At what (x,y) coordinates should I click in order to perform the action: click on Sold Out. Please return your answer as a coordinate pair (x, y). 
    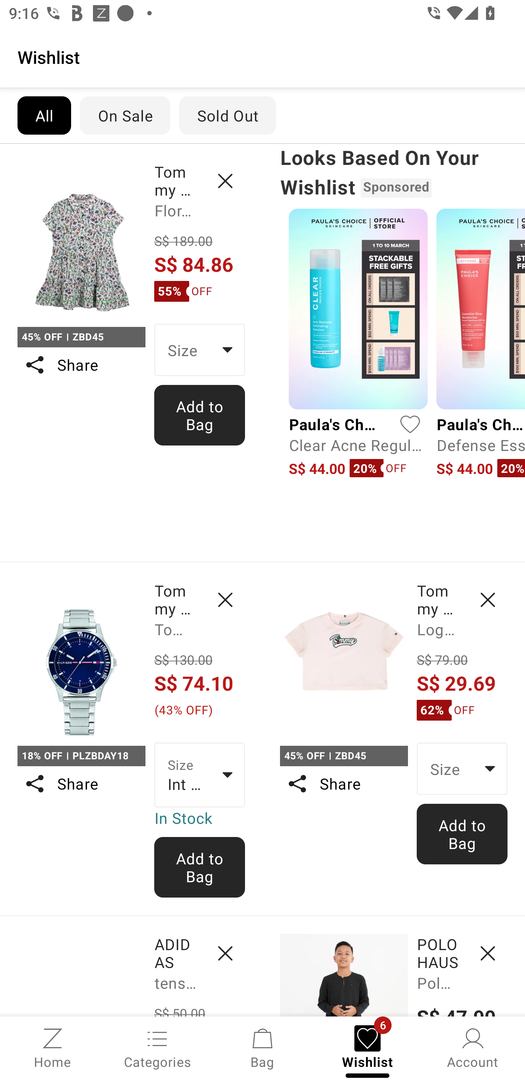
    Looking at the image, I should click on (227, 115).